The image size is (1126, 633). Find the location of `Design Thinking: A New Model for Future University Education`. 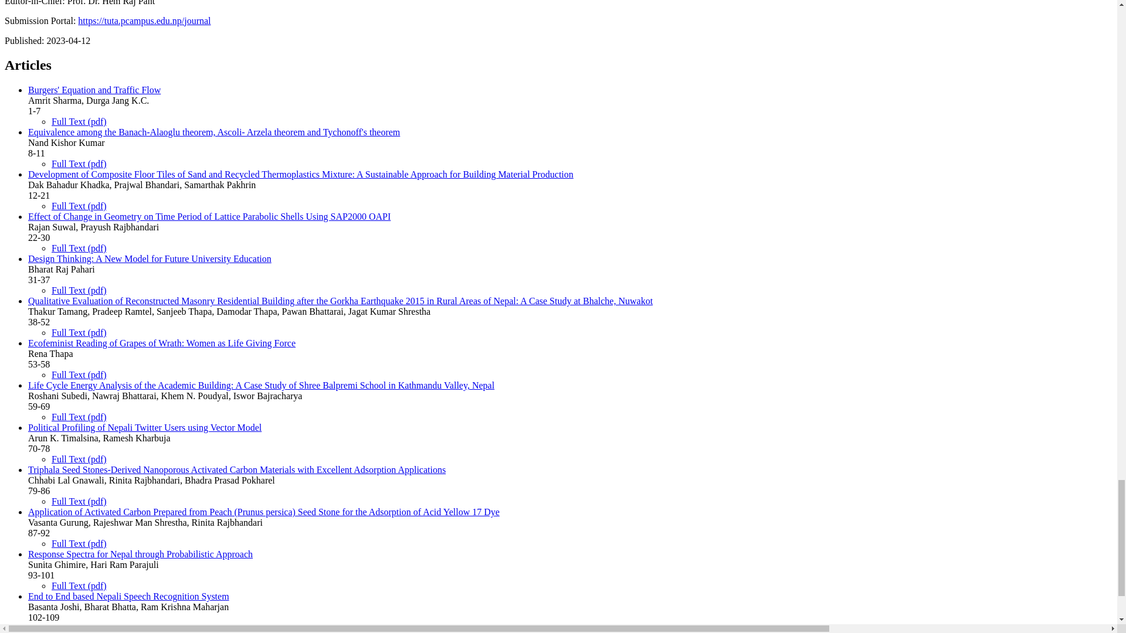

Design Thinking: A New Model for Future University Education is located at coordinates (150, 259).